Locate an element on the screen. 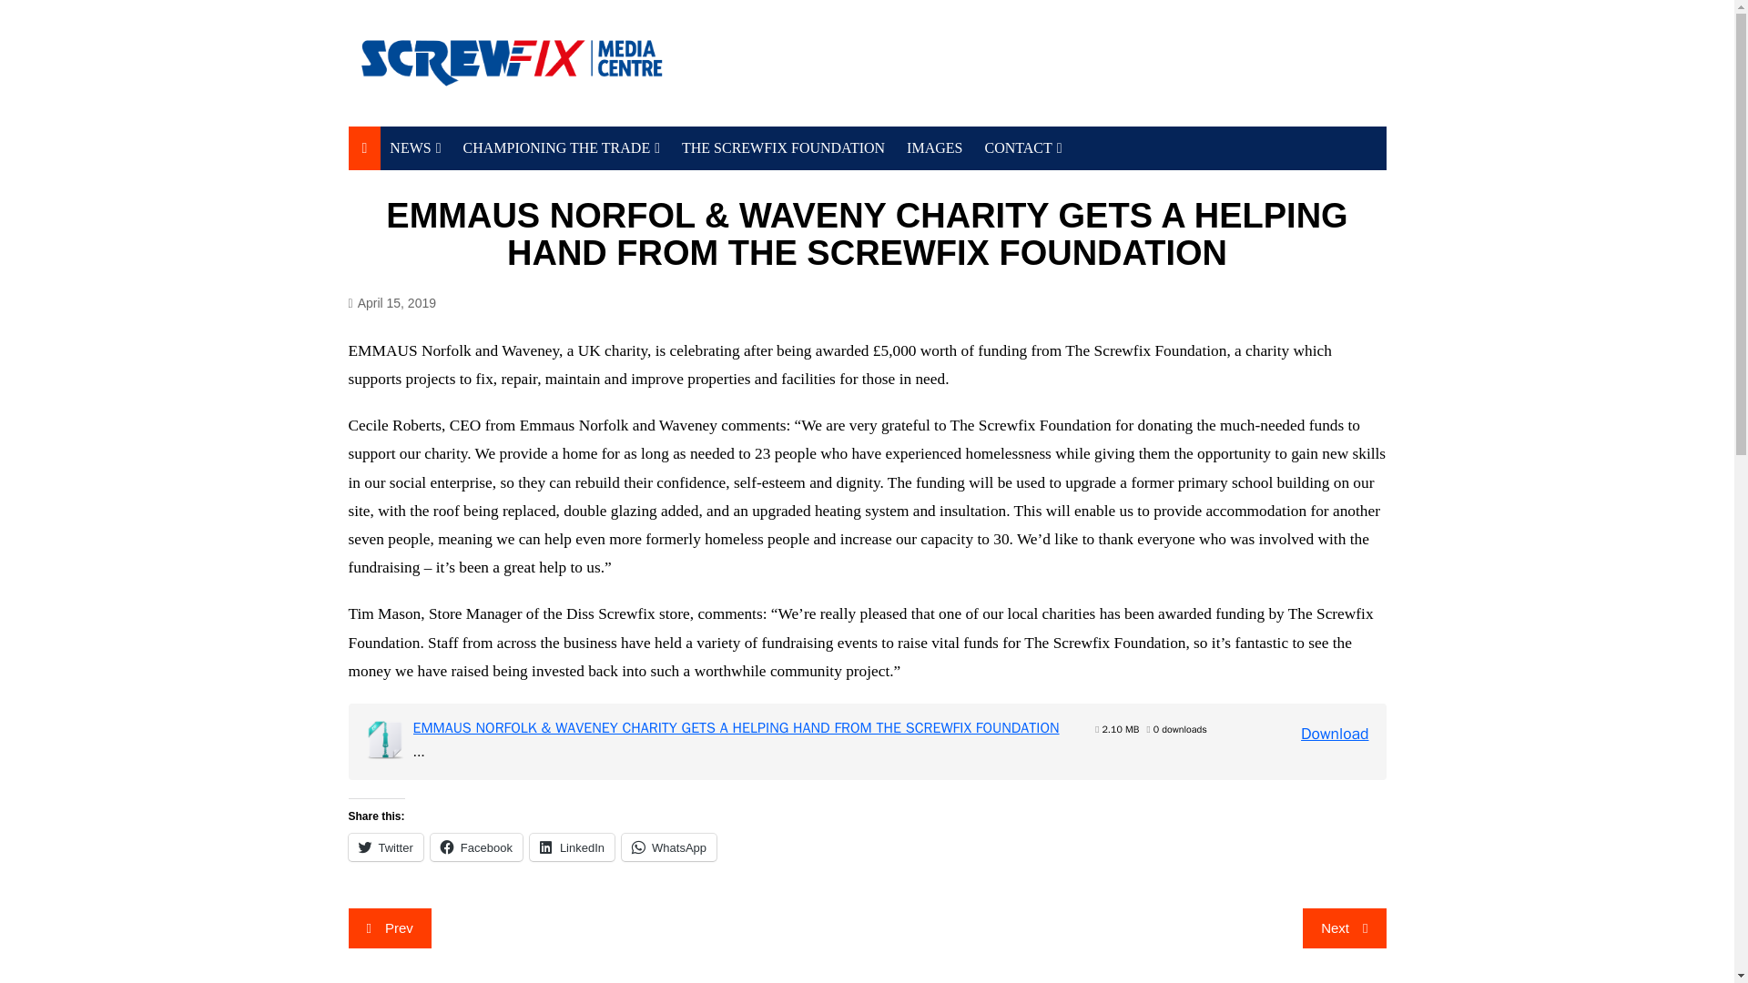 The image size is (1748, 983). Twitter is located at coordinates (385, 846).